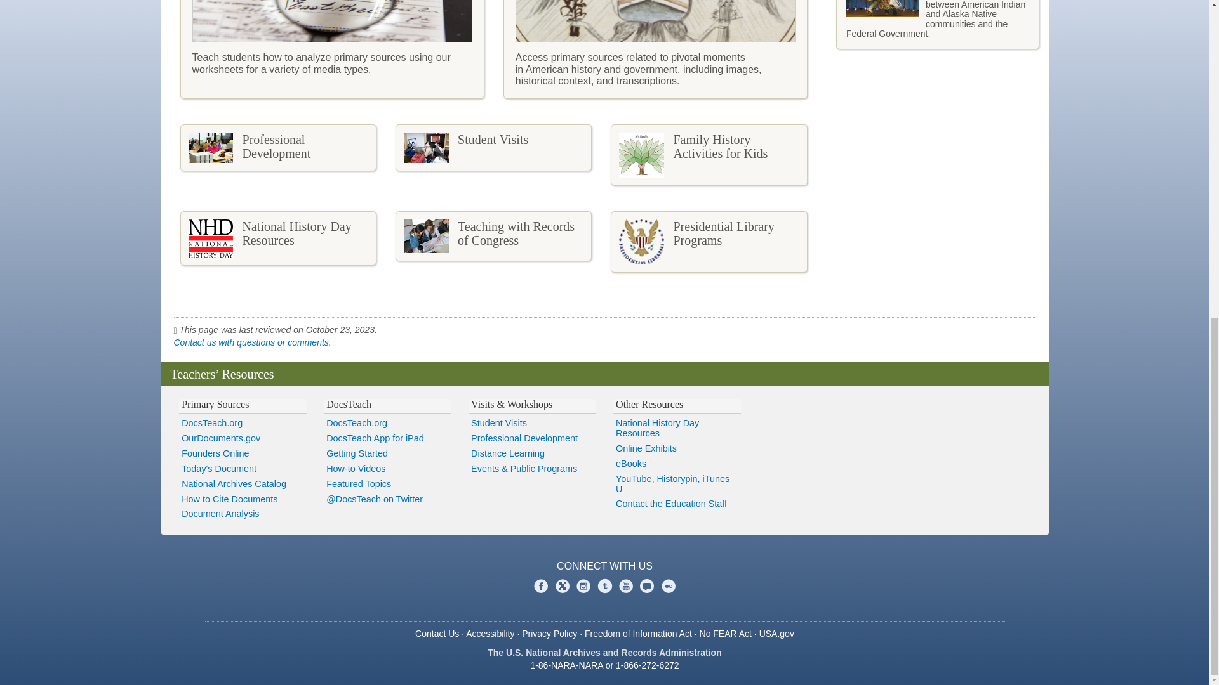 The image size is (1219, 685). Describe the element at coordinates (709, 155) in the screenshot. I see `Family History Activities for Kids` at that location.